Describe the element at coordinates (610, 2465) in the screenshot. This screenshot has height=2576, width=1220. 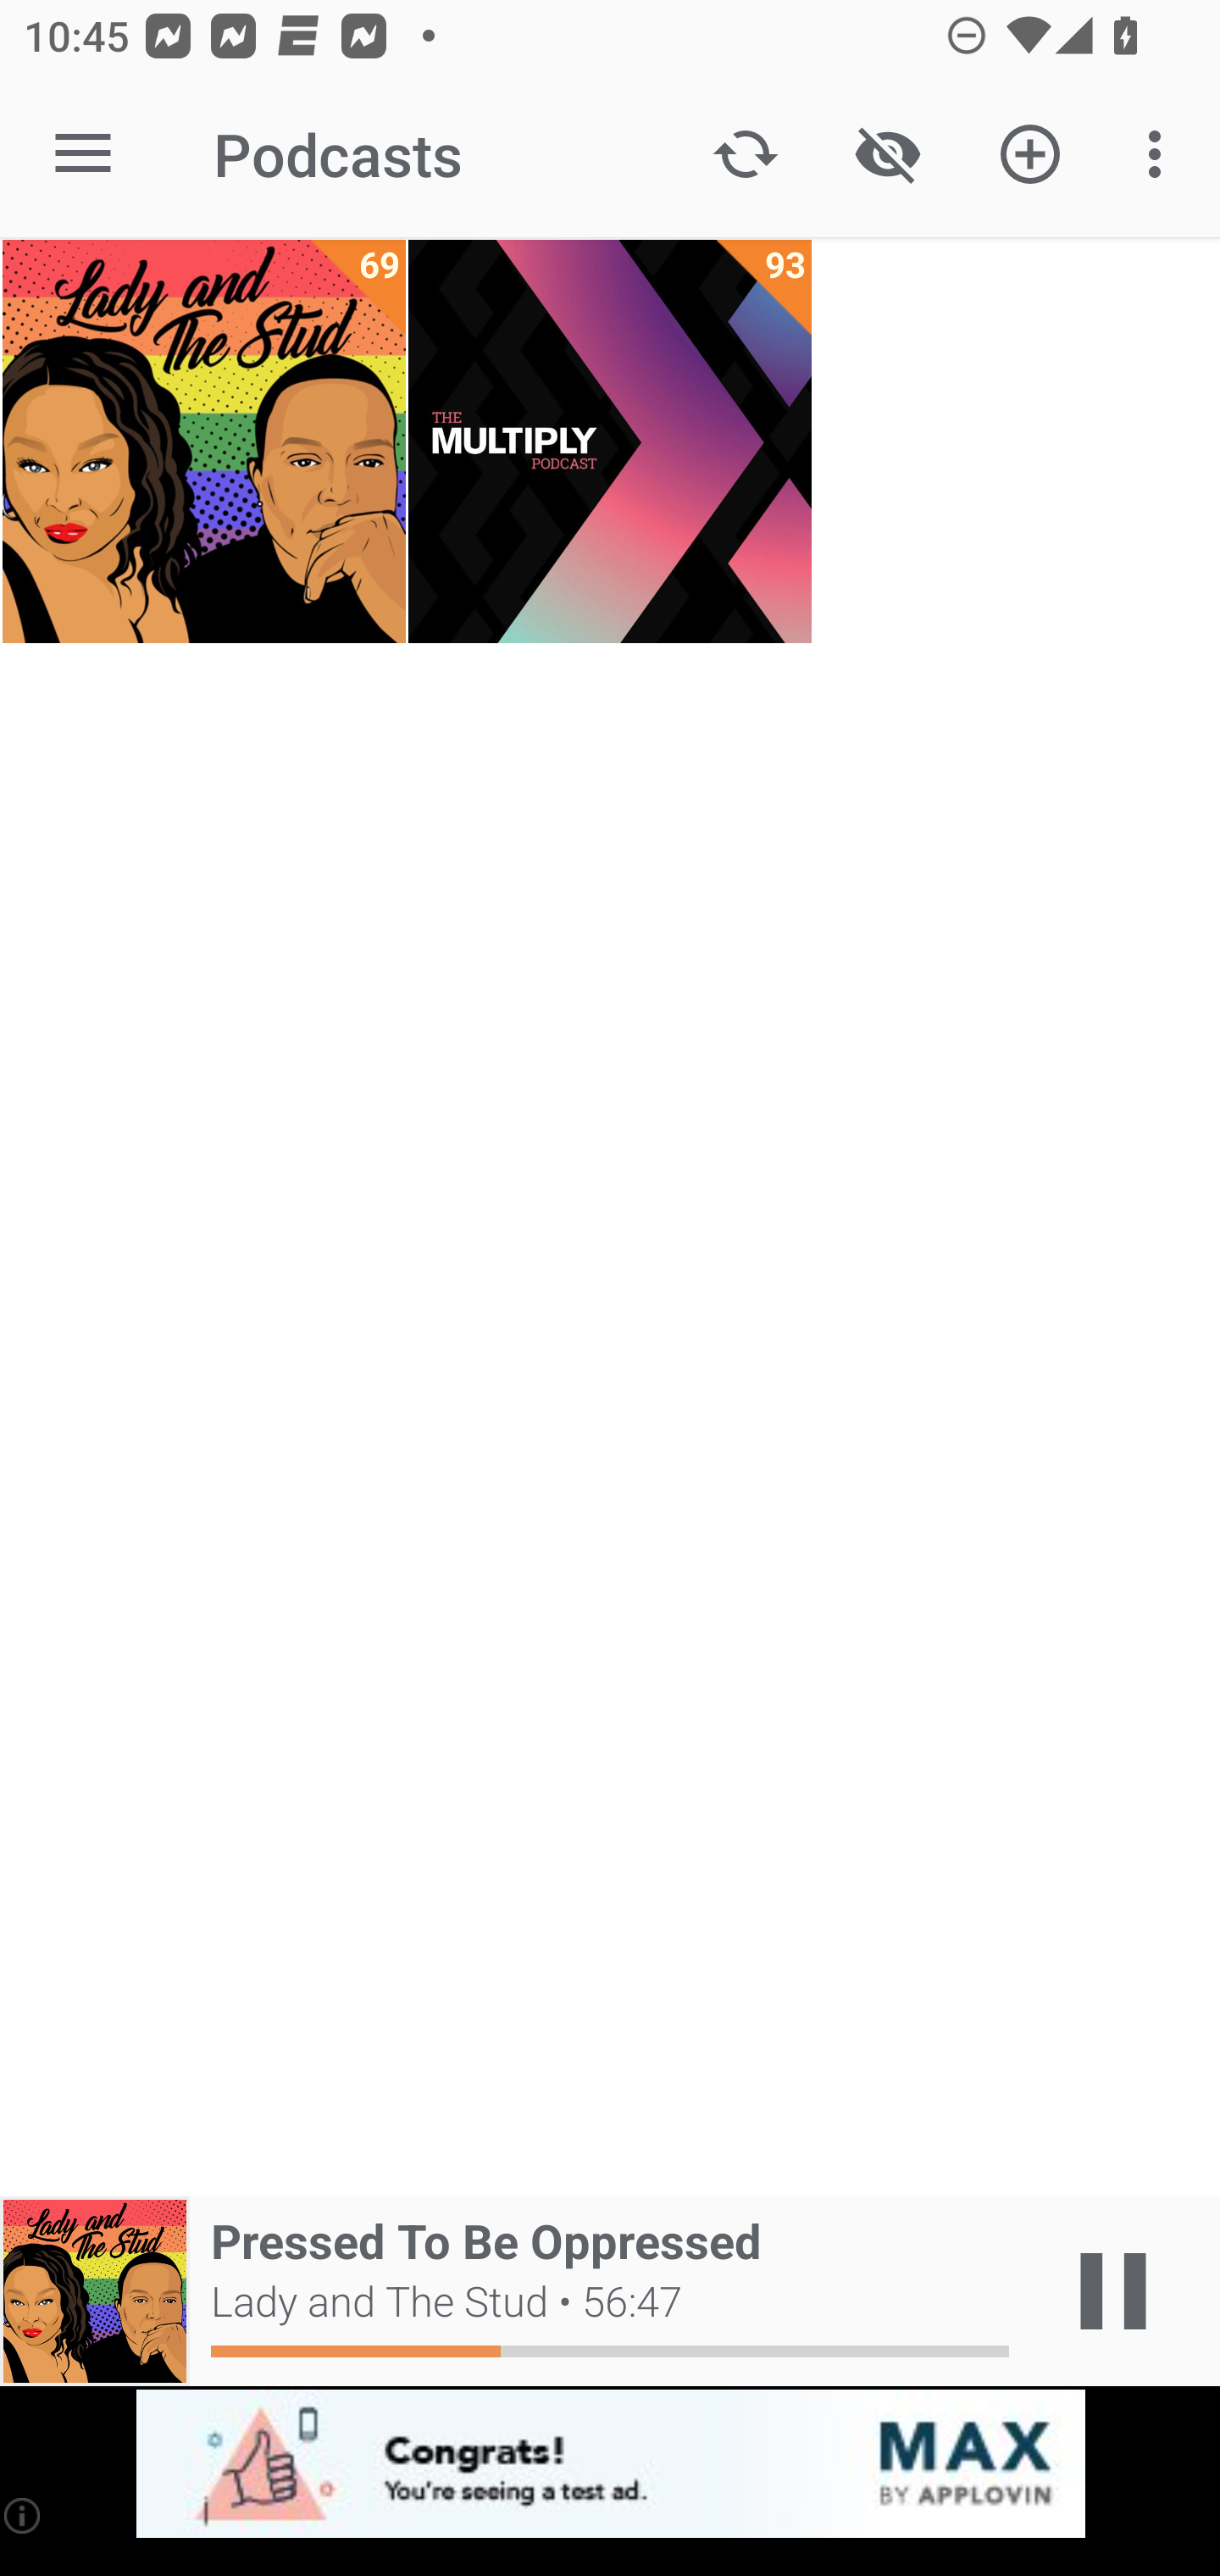
I see `app-monetization` at that location.